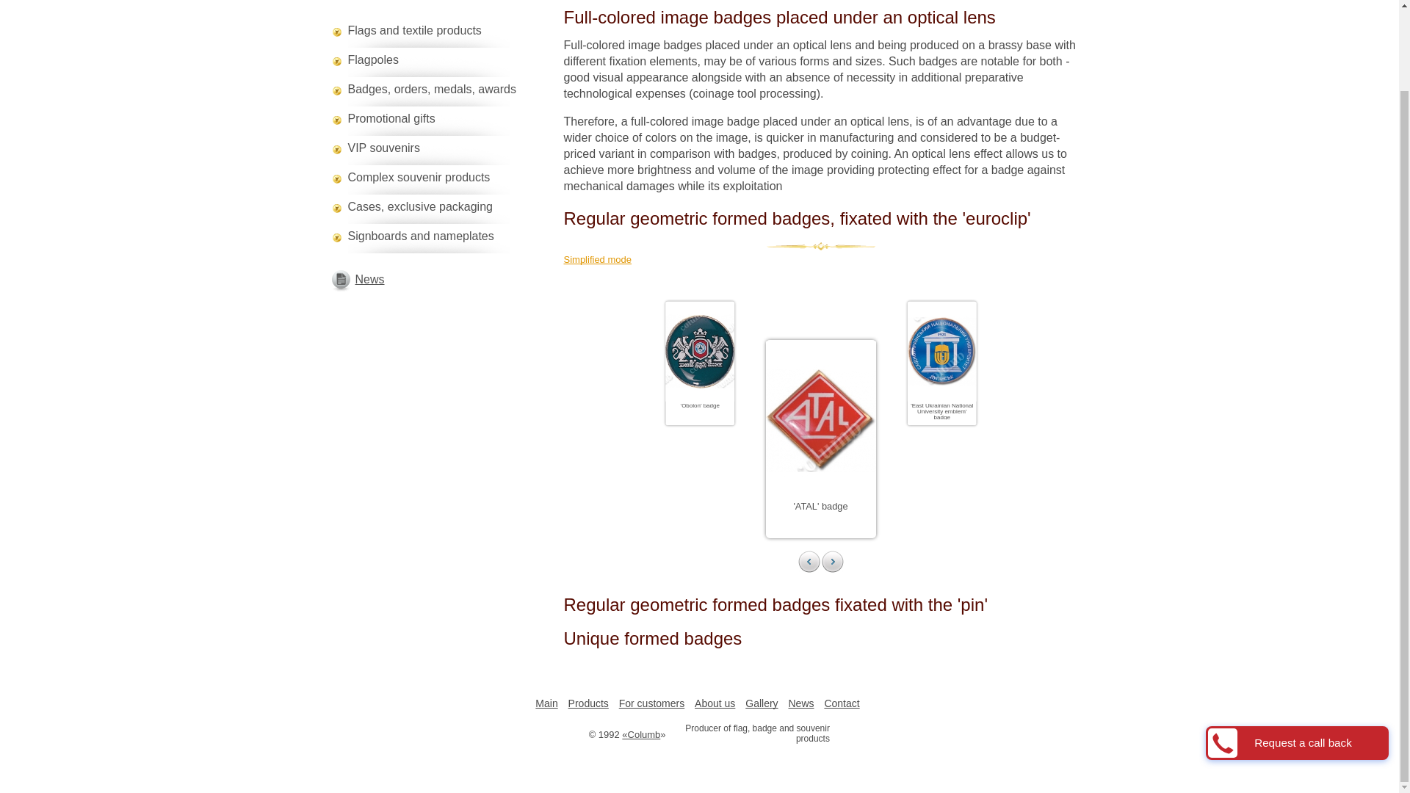 This screenshot has height=793, width=1410. What do you see at coordinates (821, 219) in the screenshot?
I see `Regular geometric formed badges, fixated with the 'euroclip'` at bounding box center [821, 219].